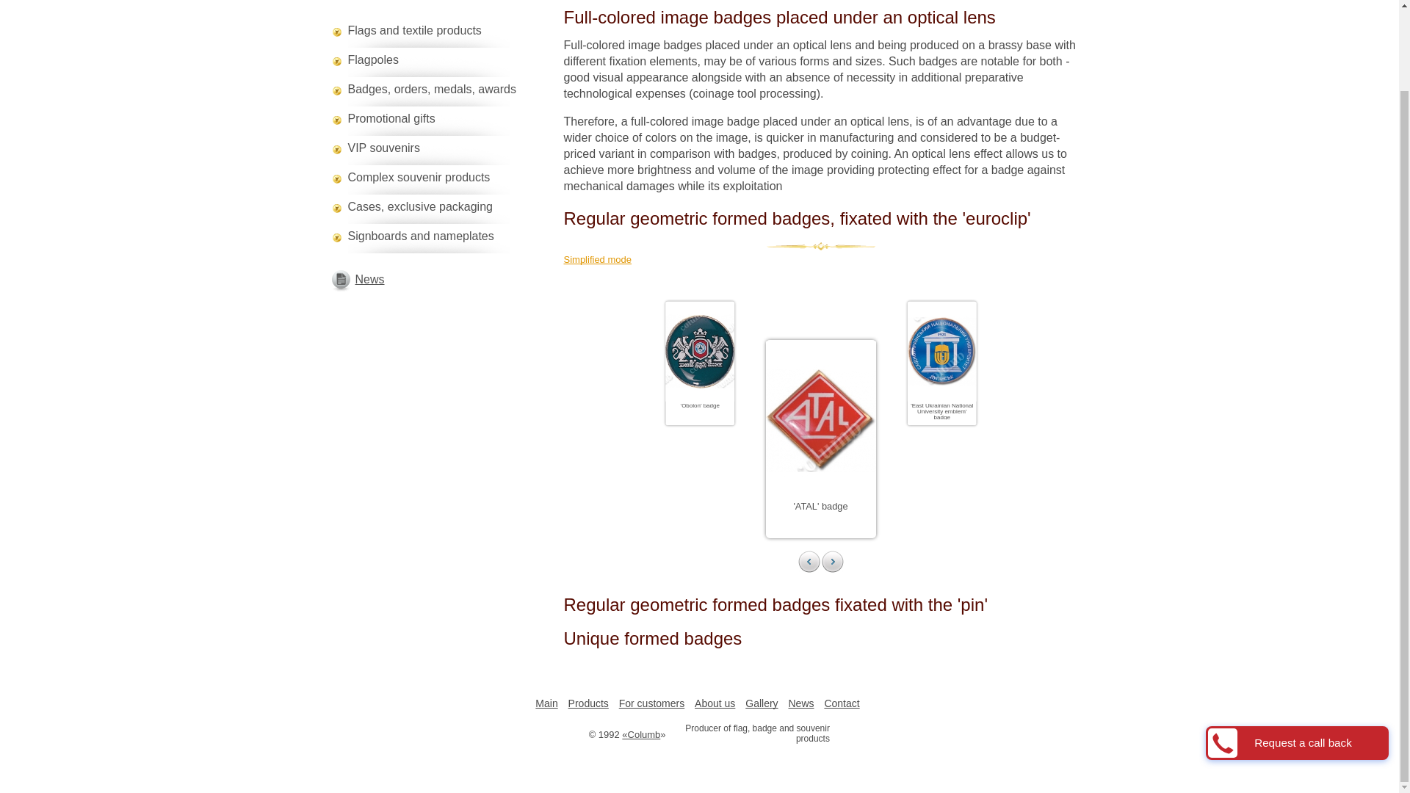 This screenshot has height=793, width=1410. What do you see at coordinates (821, 219) in the screenshot?
I see `Regular geometric formed badges, fixated with the 'euroclip'` at bounding box center [821, 219].